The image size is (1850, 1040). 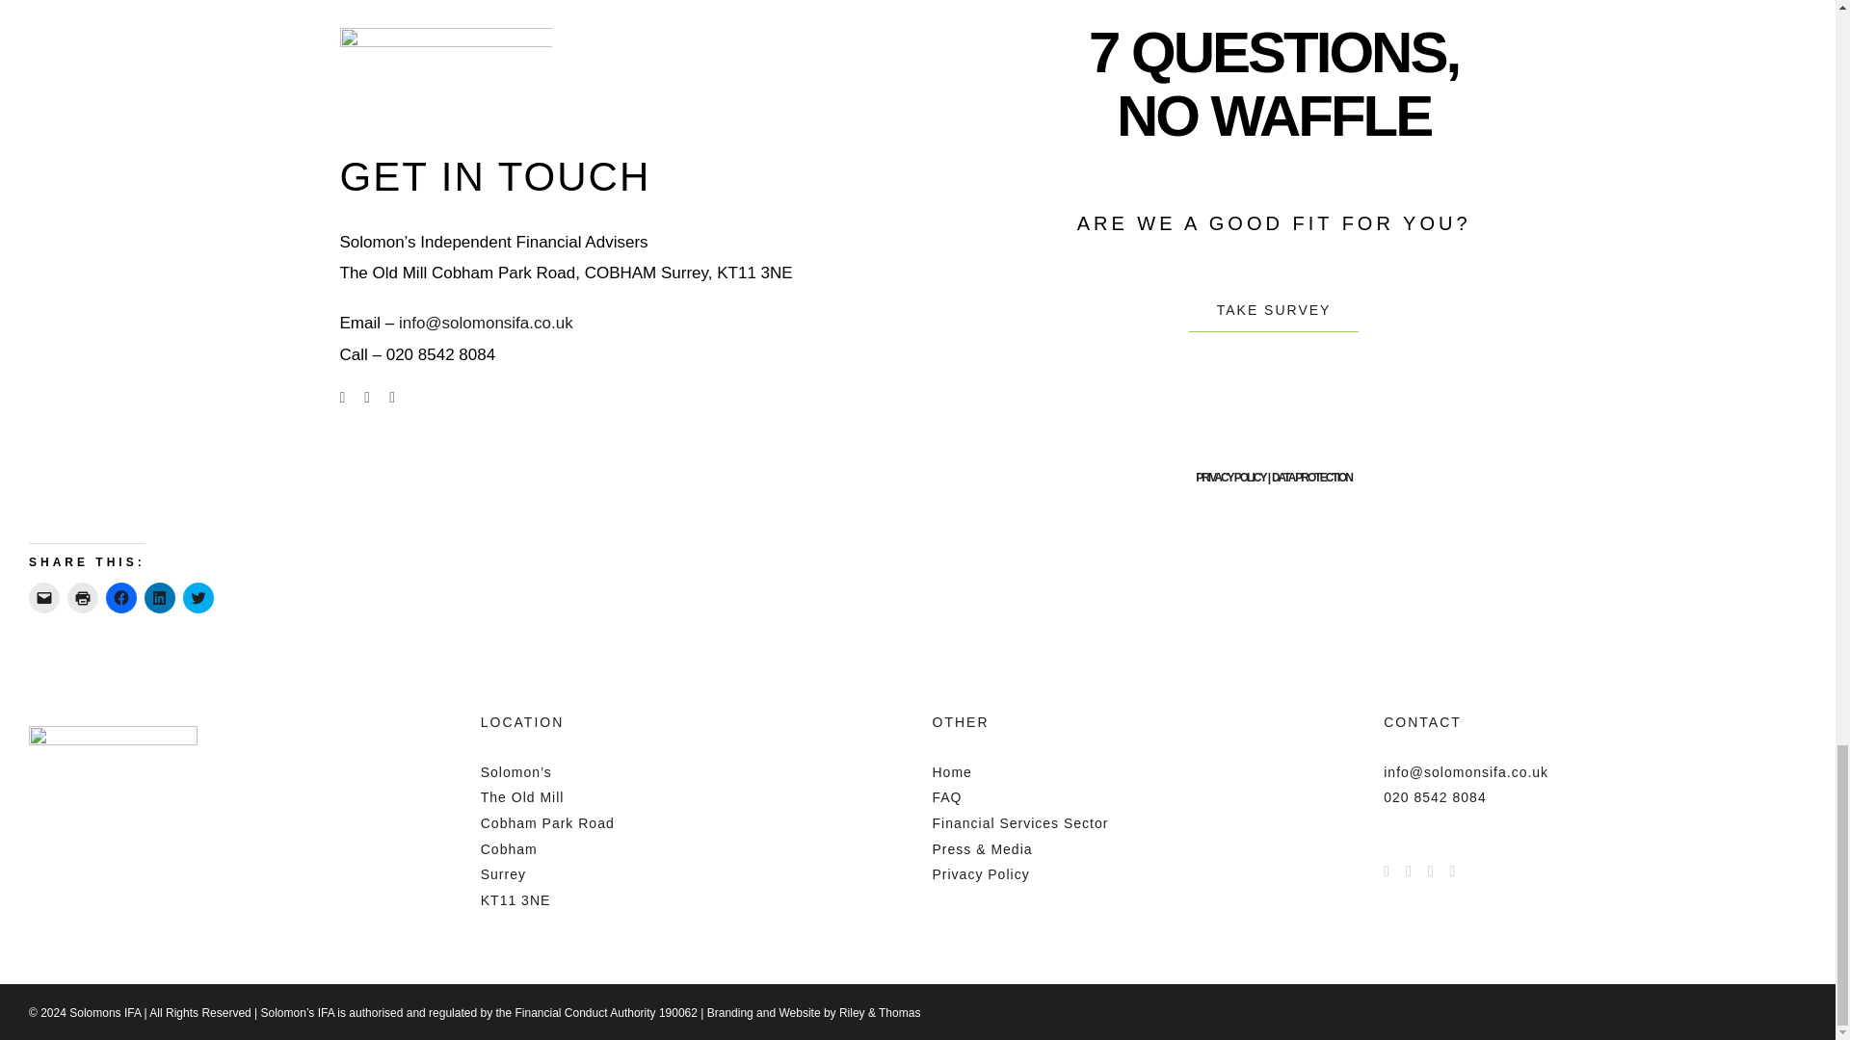 I want to click on TAKE SURVEY, so click(x=1274, y=310).